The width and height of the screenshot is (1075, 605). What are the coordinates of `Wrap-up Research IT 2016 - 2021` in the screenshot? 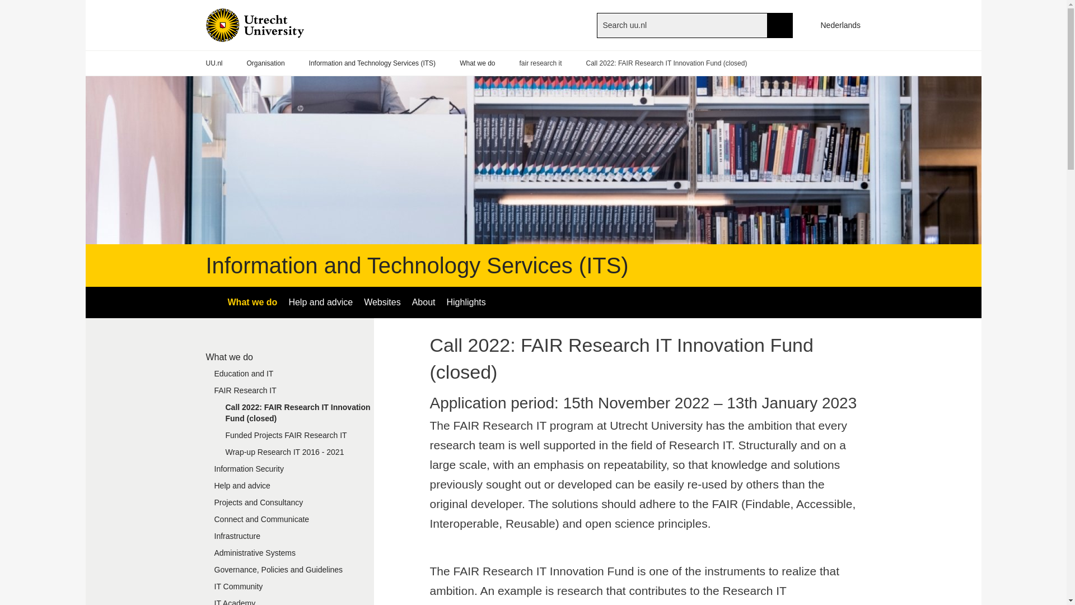 It's located at (296, 455).